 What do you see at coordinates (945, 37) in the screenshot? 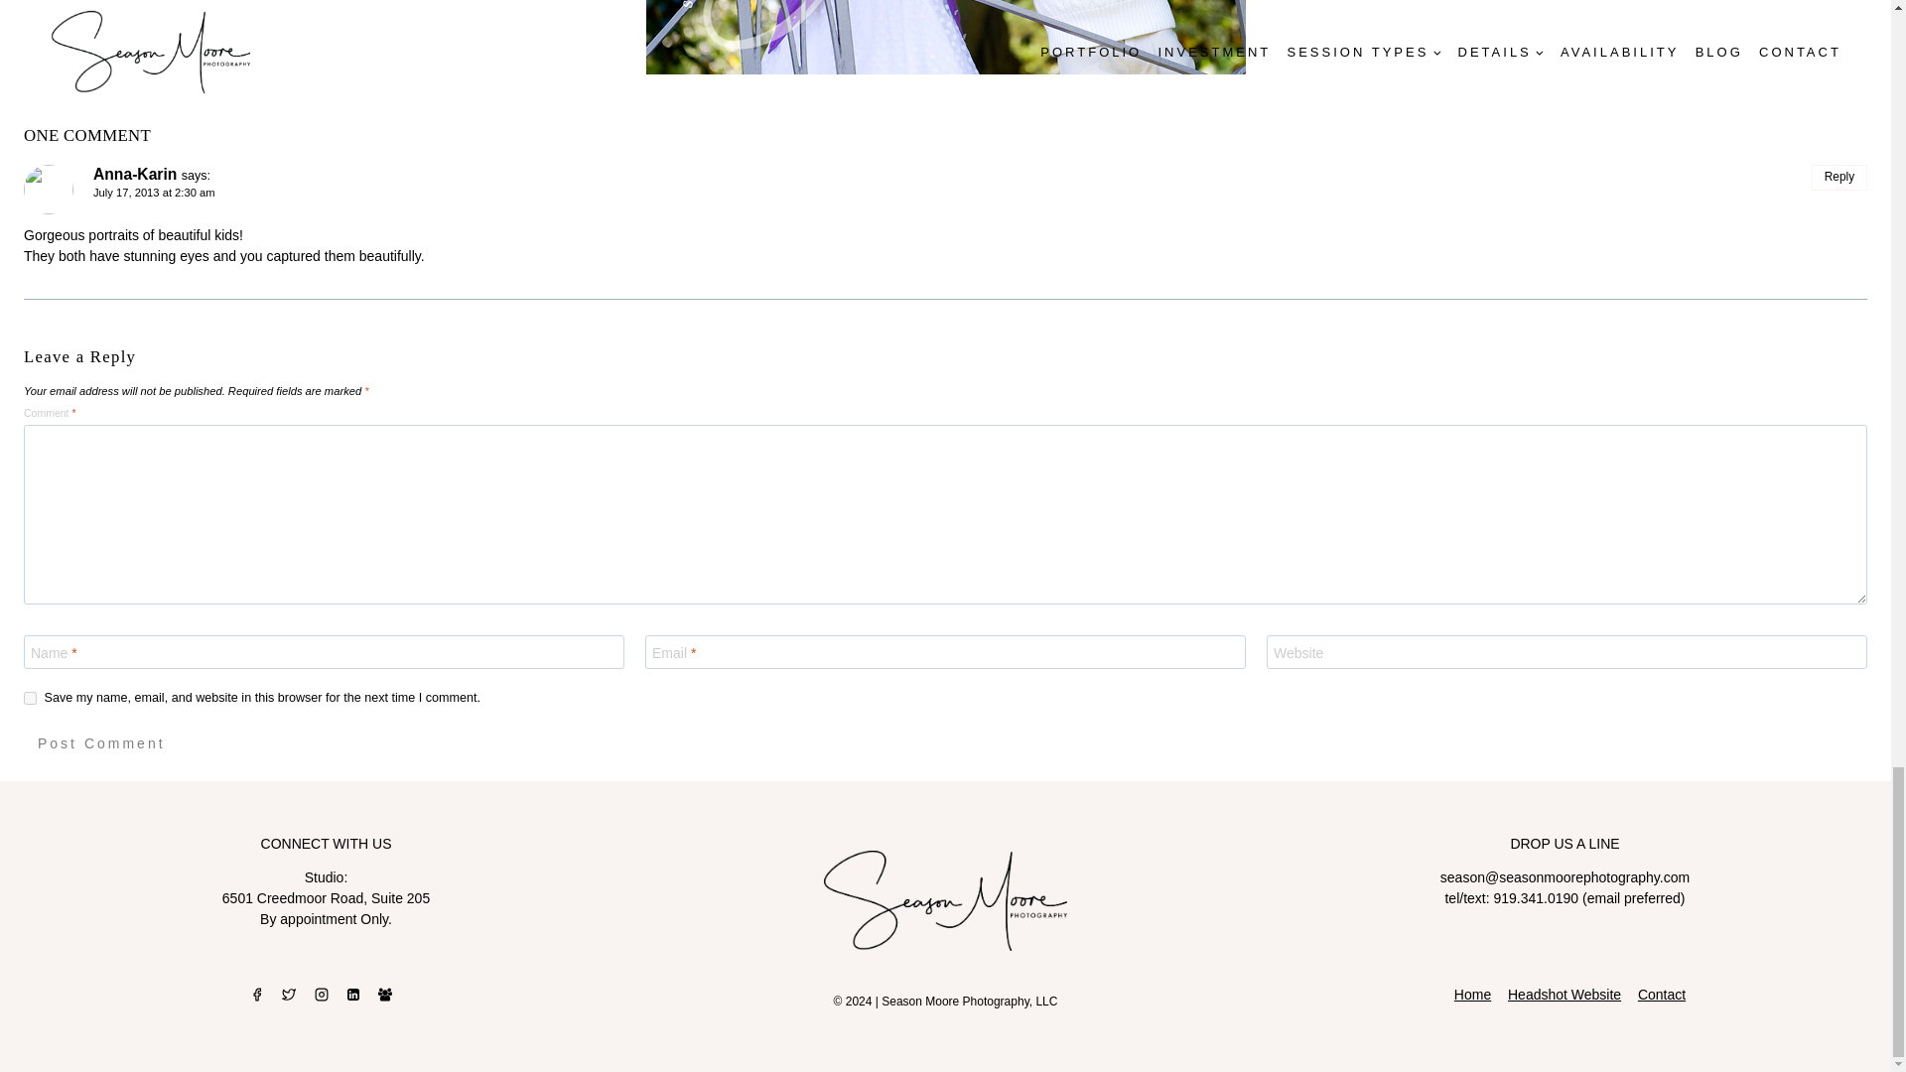
I see `Brother and Sister outside purple` at bounding box center [945, 37].